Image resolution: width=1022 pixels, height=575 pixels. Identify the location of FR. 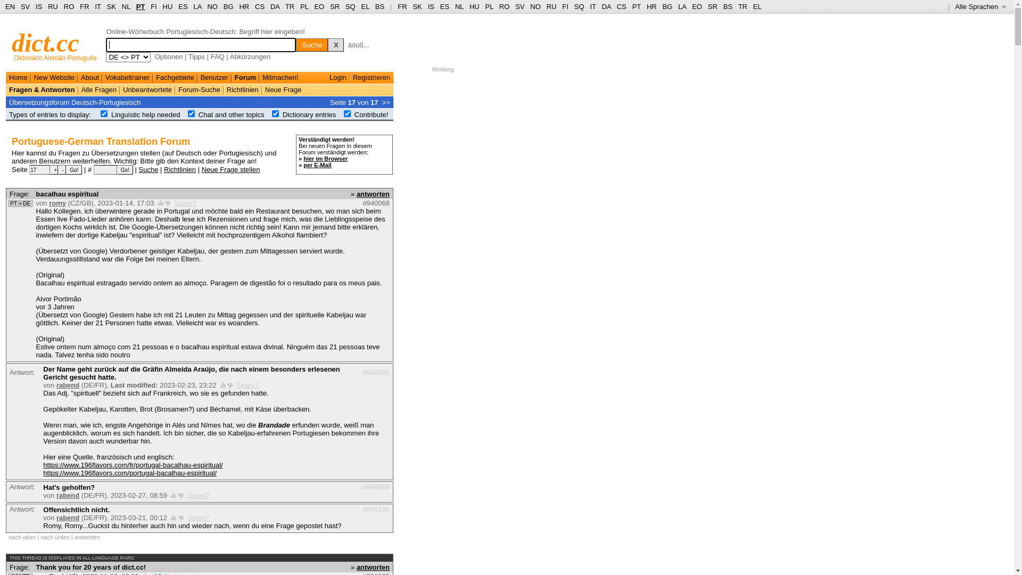
(402, 6).